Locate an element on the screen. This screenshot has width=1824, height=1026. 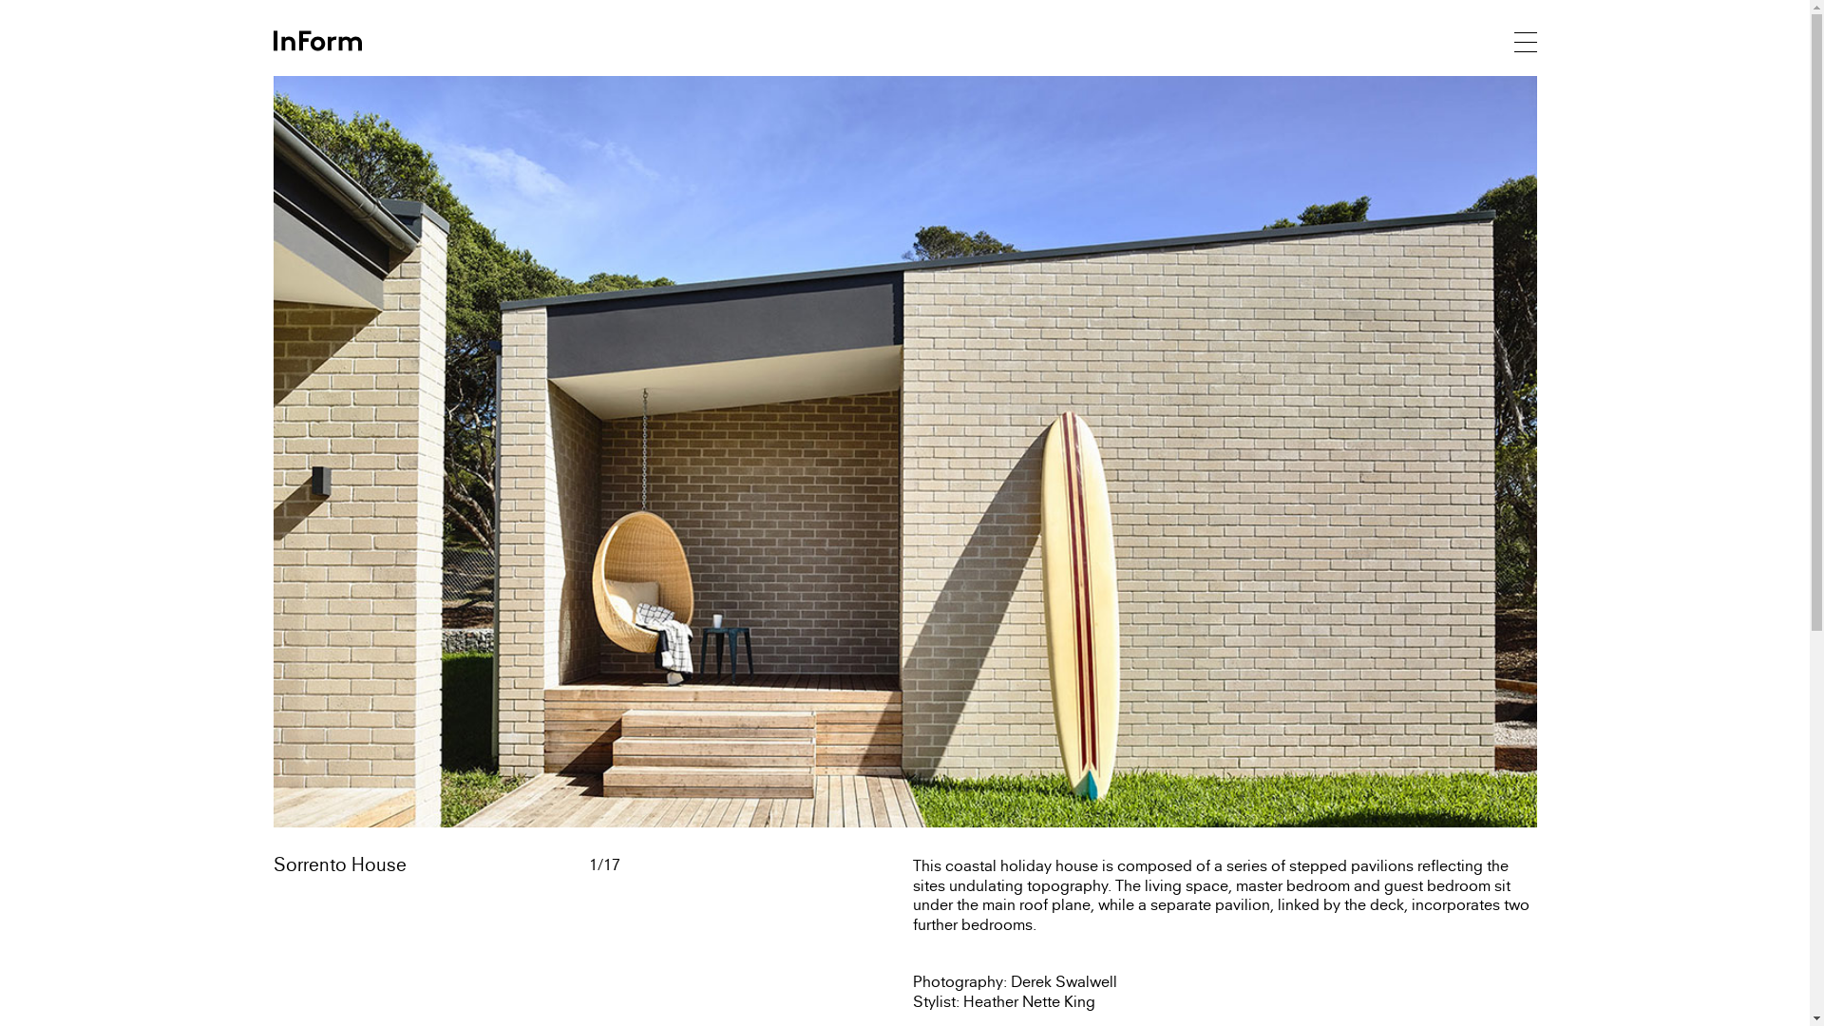
Main Navigation is located at coordinates (1526, 42).